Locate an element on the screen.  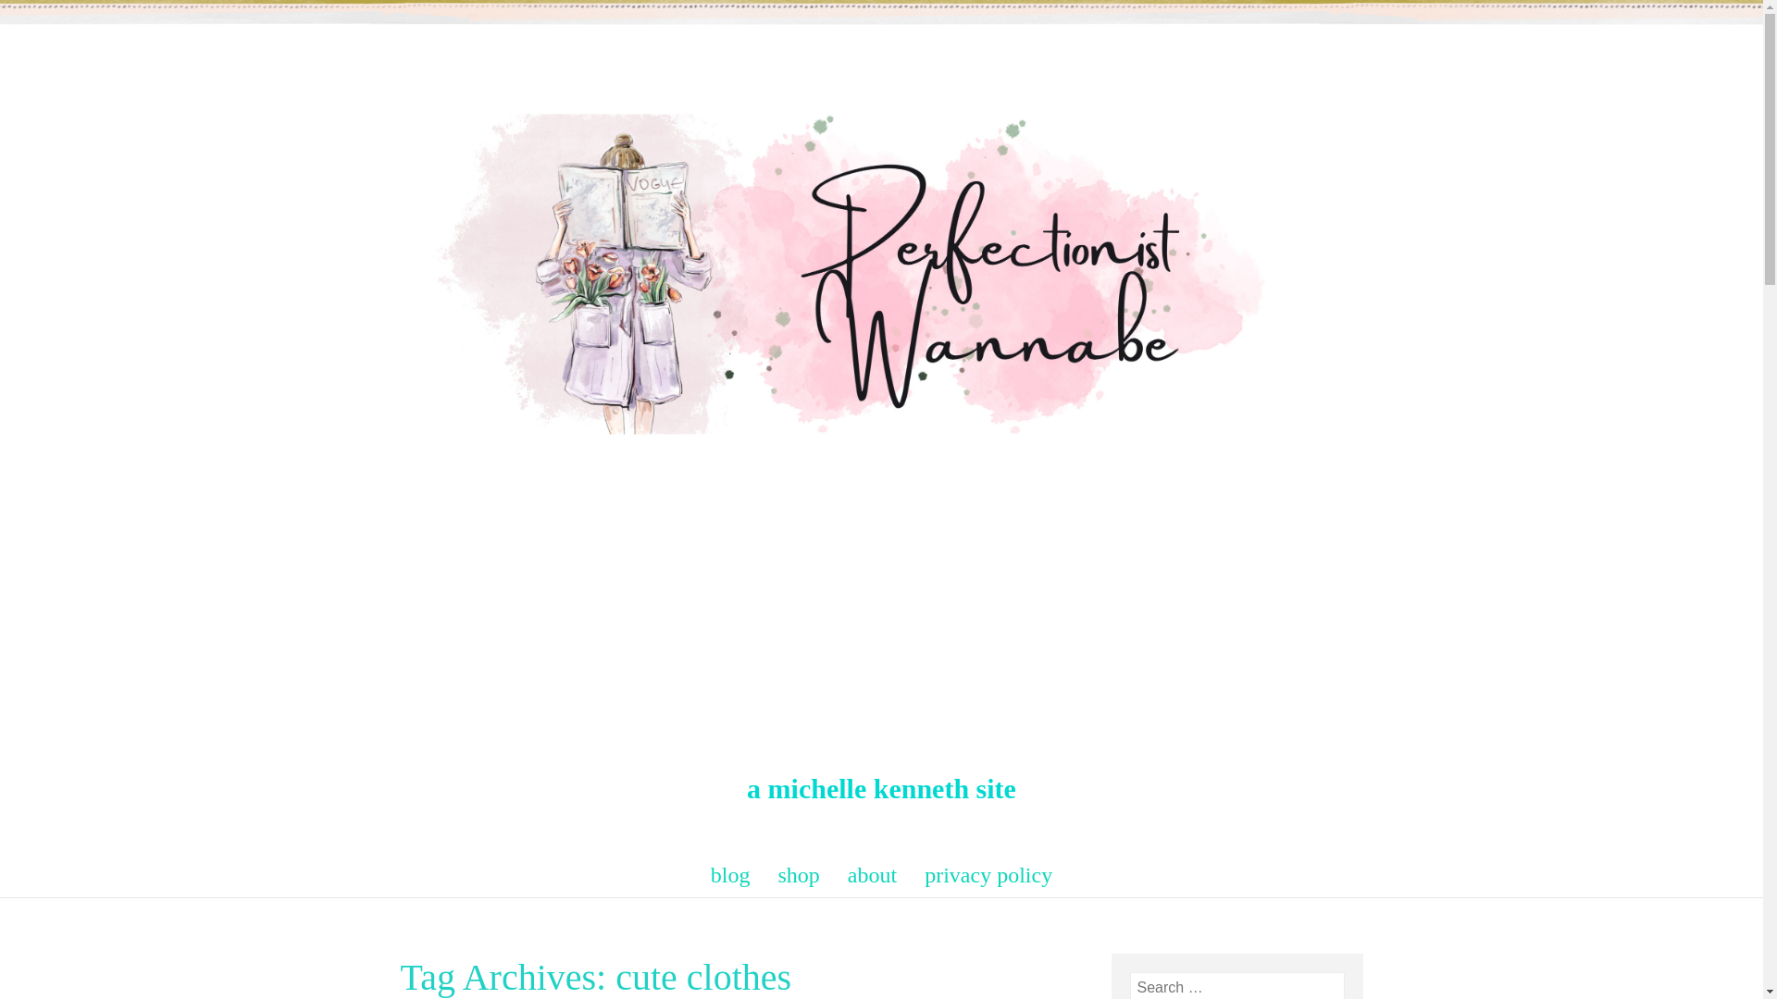
shop is located at coordinates (800, 875).